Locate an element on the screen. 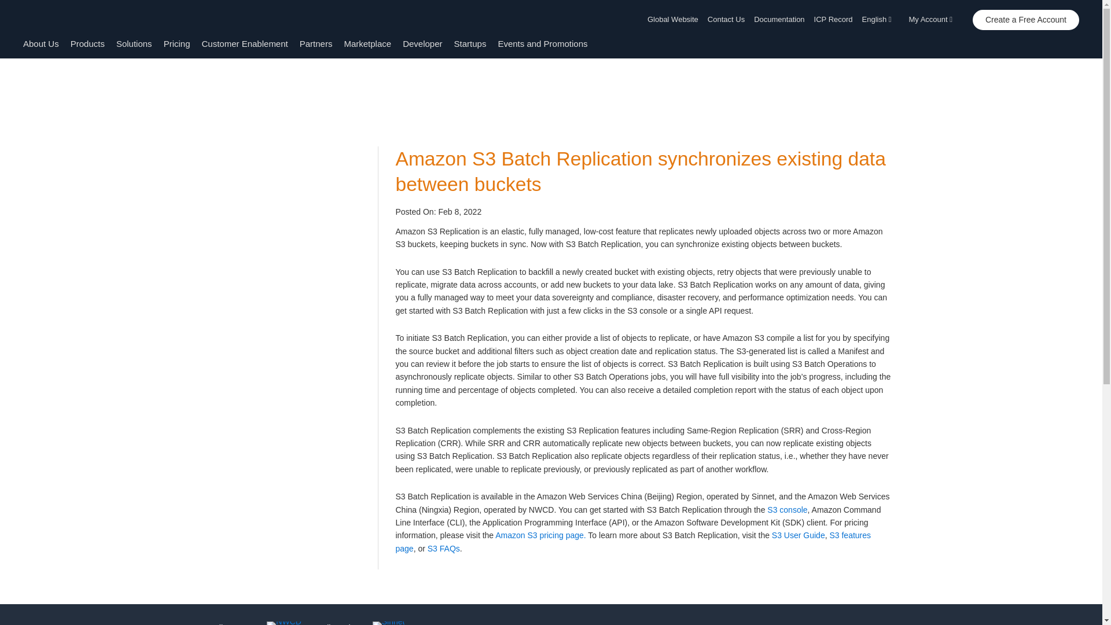  Startups is located at coordinates (470, 43).